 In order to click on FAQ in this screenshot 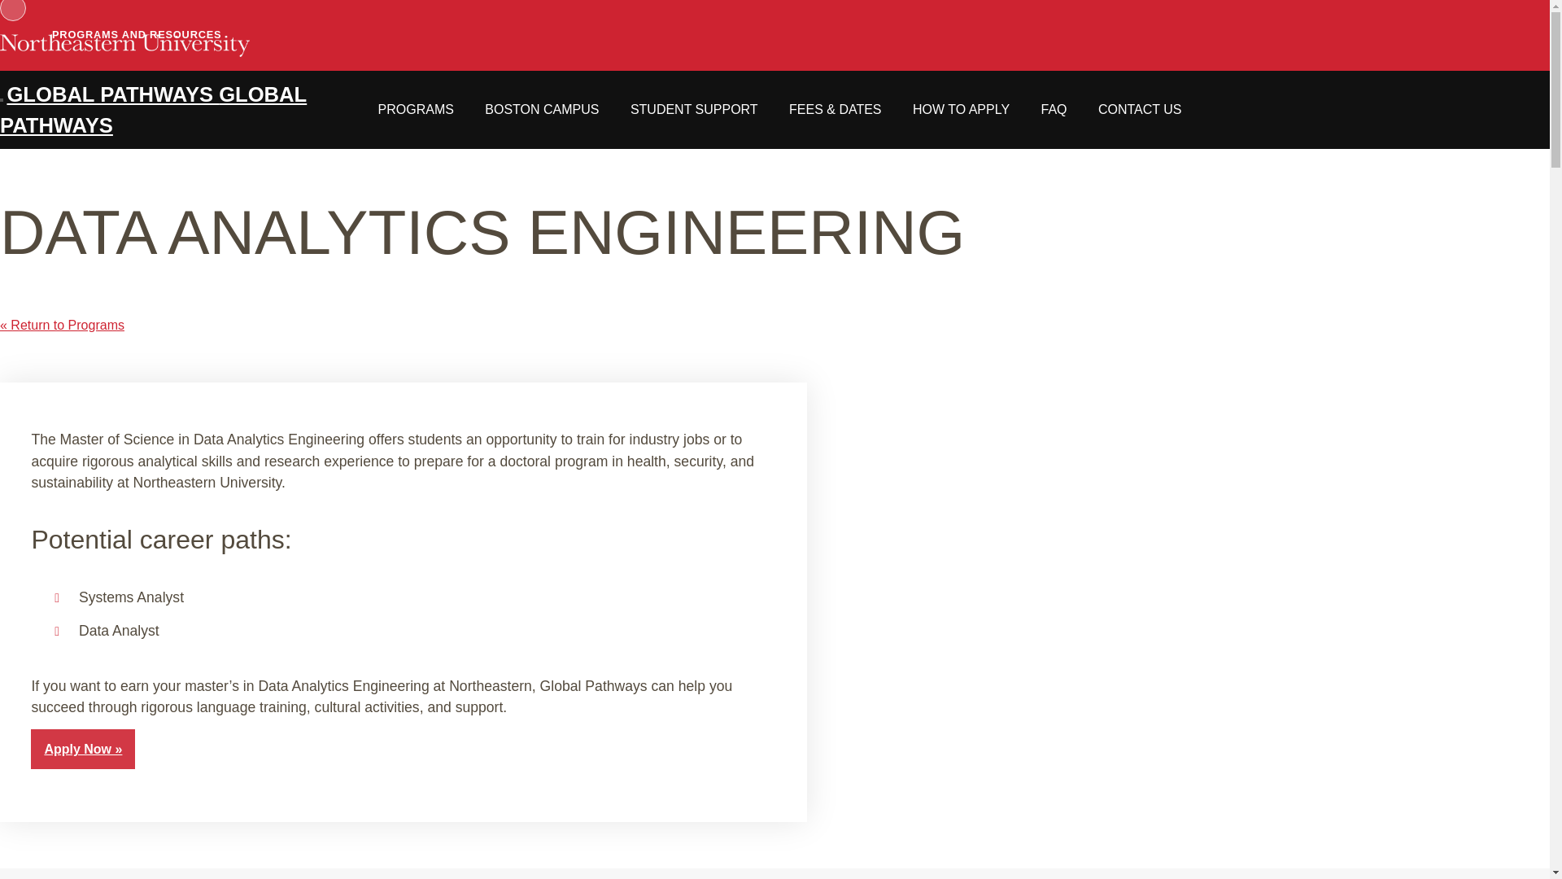, I will do `click(1053, 109)`.